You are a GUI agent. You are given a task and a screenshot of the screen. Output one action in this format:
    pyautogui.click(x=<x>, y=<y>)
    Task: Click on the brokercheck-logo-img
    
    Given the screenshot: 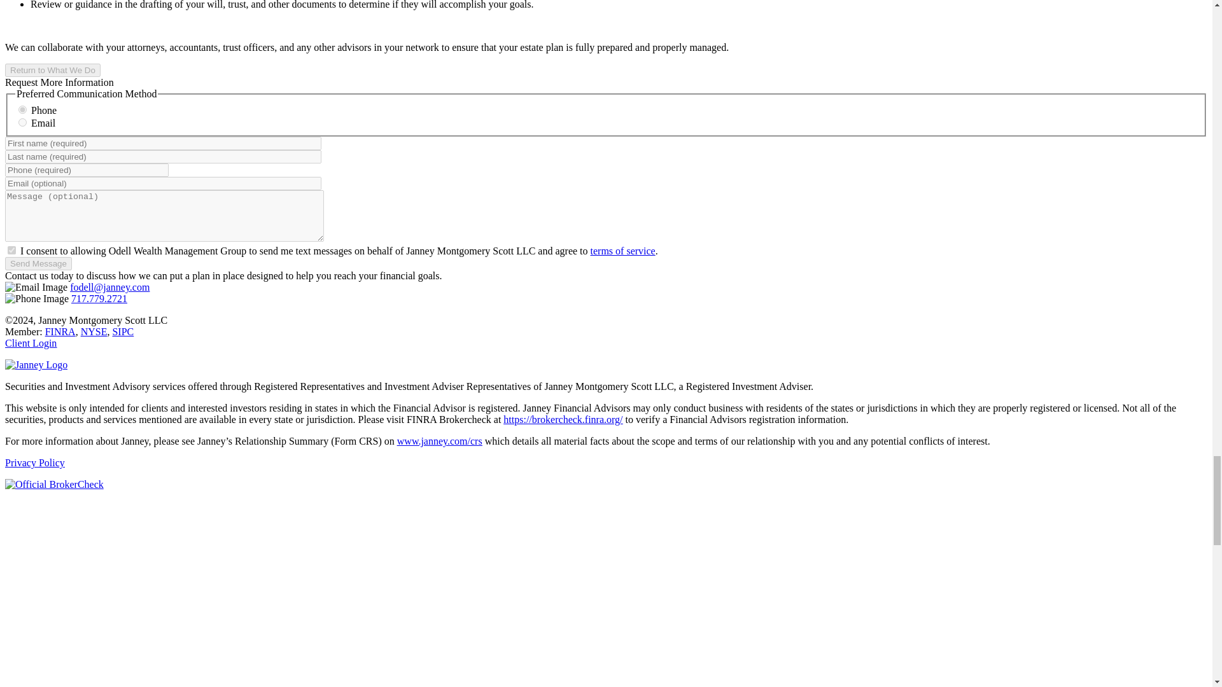 What is the action you would take?
    pyautogui.click(x=54, y=485)
    